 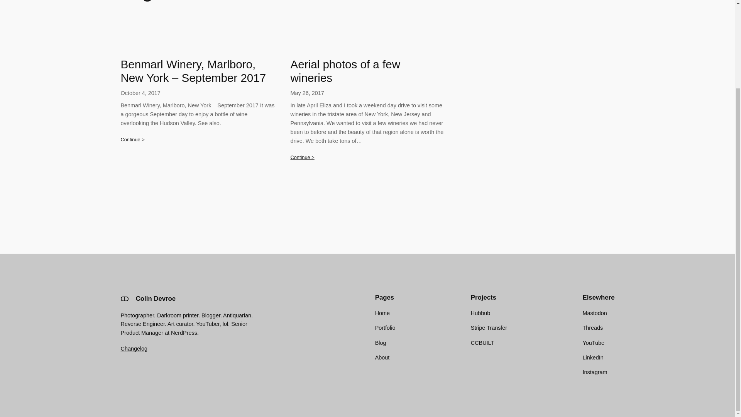 I want to click on Threads, so click(x=593, y=327).